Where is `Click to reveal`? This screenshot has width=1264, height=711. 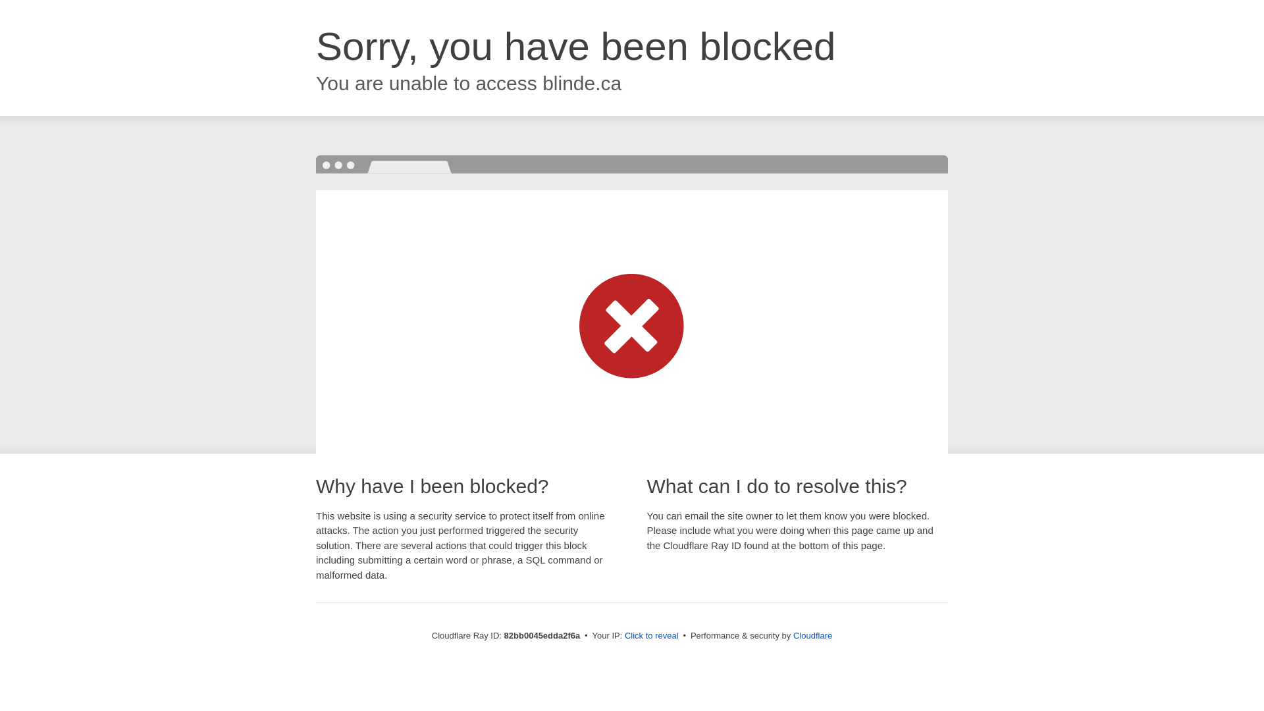 Click to reveal is located at coordinates (652, 636).